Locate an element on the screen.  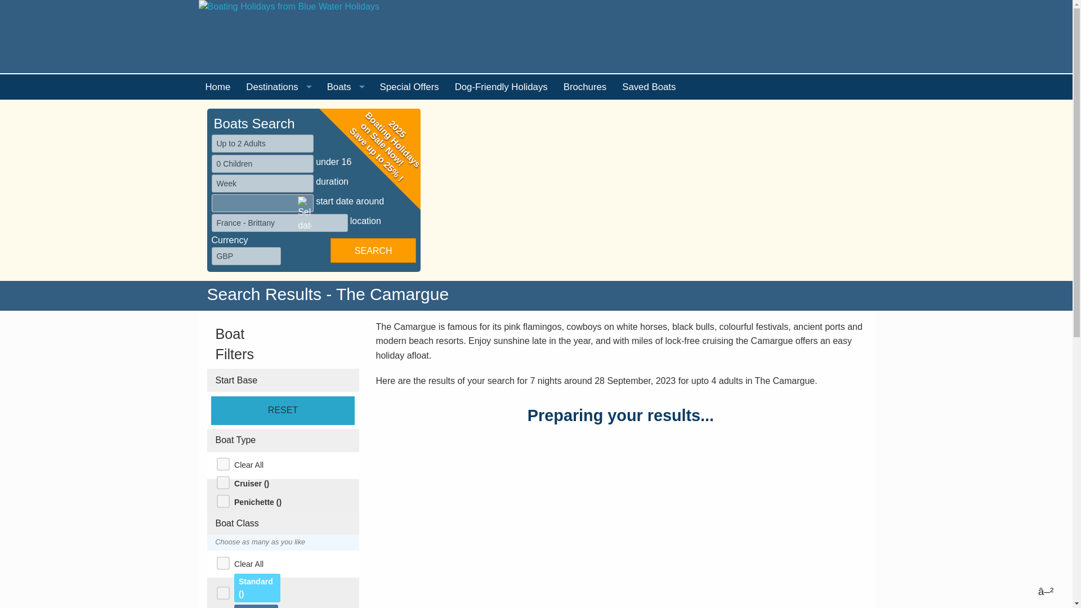
on is located at coordinates (220, 480).